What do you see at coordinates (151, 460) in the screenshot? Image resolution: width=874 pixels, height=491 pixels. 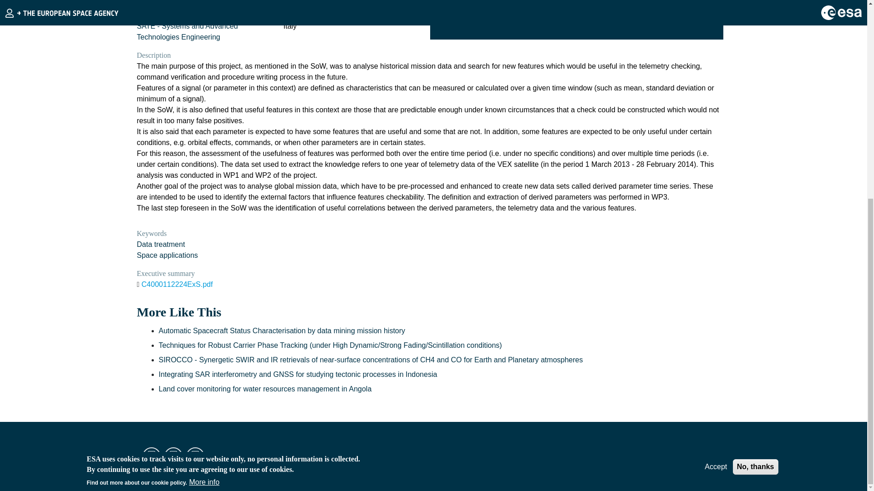 I see `TDE` at bounding box center [151, 460].